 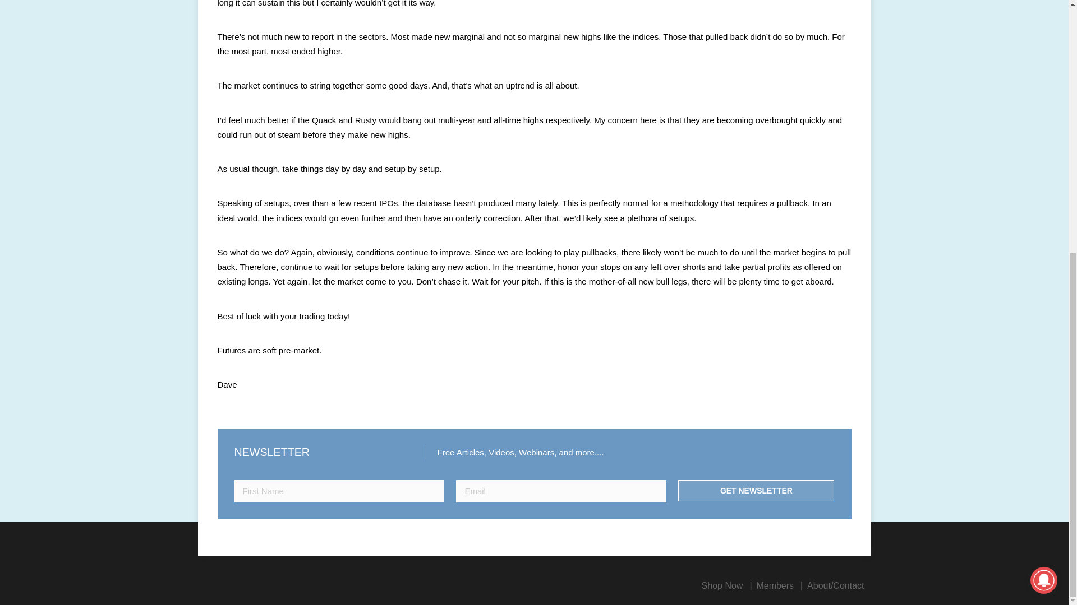 I want to click on Members, so click(x=775, y=585).